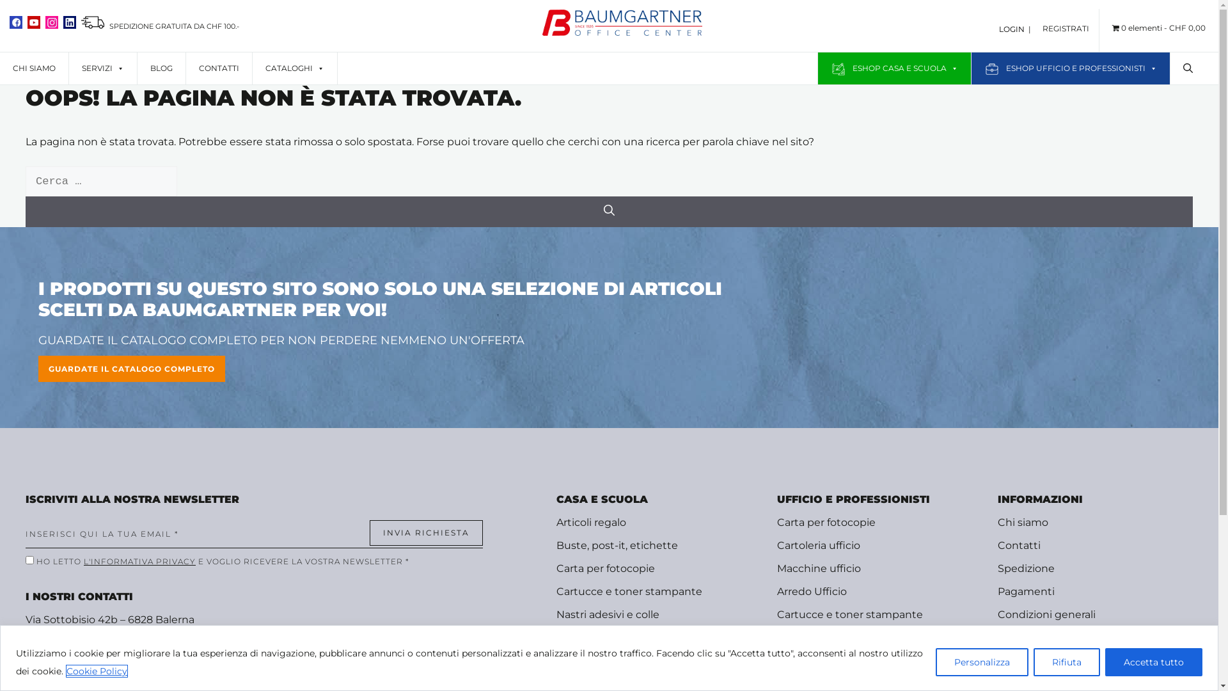 This screenshot has height=691, width=1228. Describe the element at coordinates (1046, 614) in the screenshot. I see `Condizioni generali` at that location.